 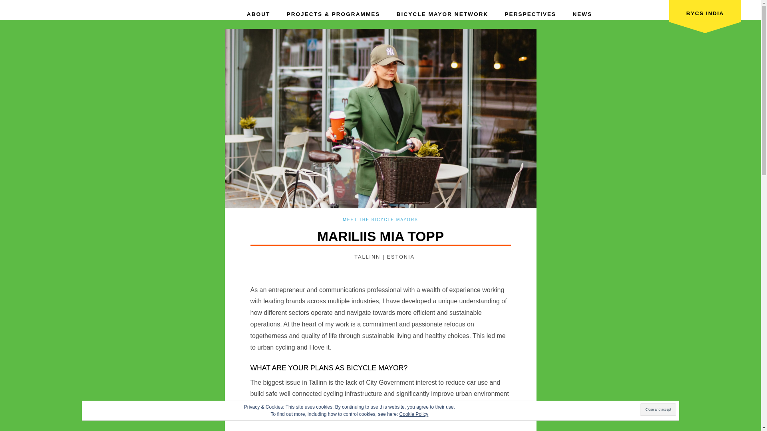 I want to click on BYCS INDIA, so click(x=705, y=16).